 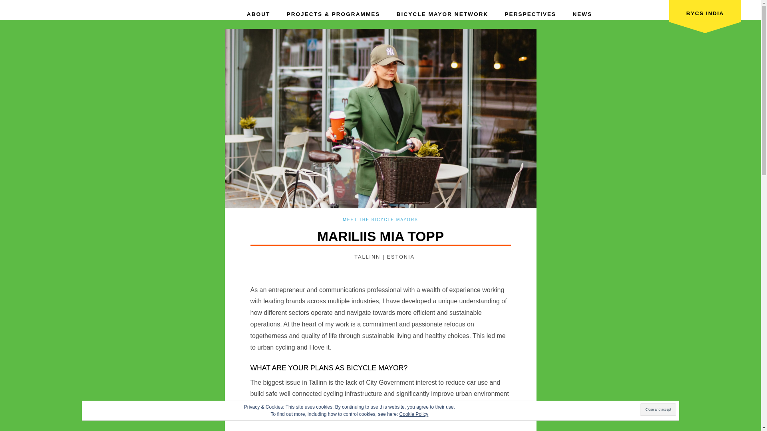 I want to click on BYCS INDIA, so click(x=705, y=16).